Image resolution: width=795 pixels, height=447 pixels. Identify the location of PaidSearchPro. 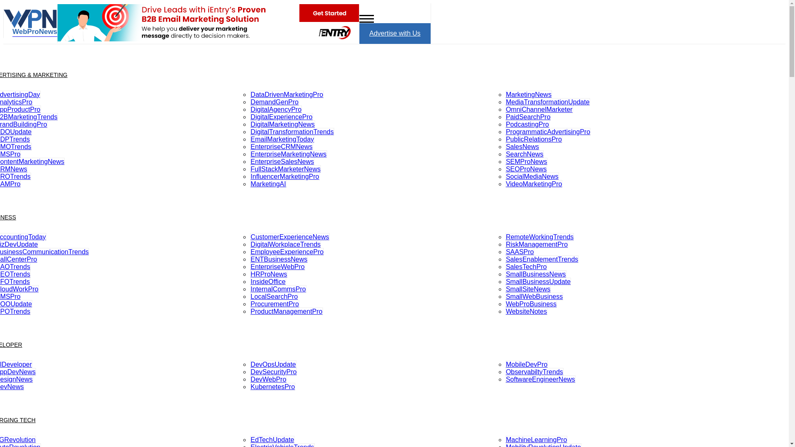
(528, 117).